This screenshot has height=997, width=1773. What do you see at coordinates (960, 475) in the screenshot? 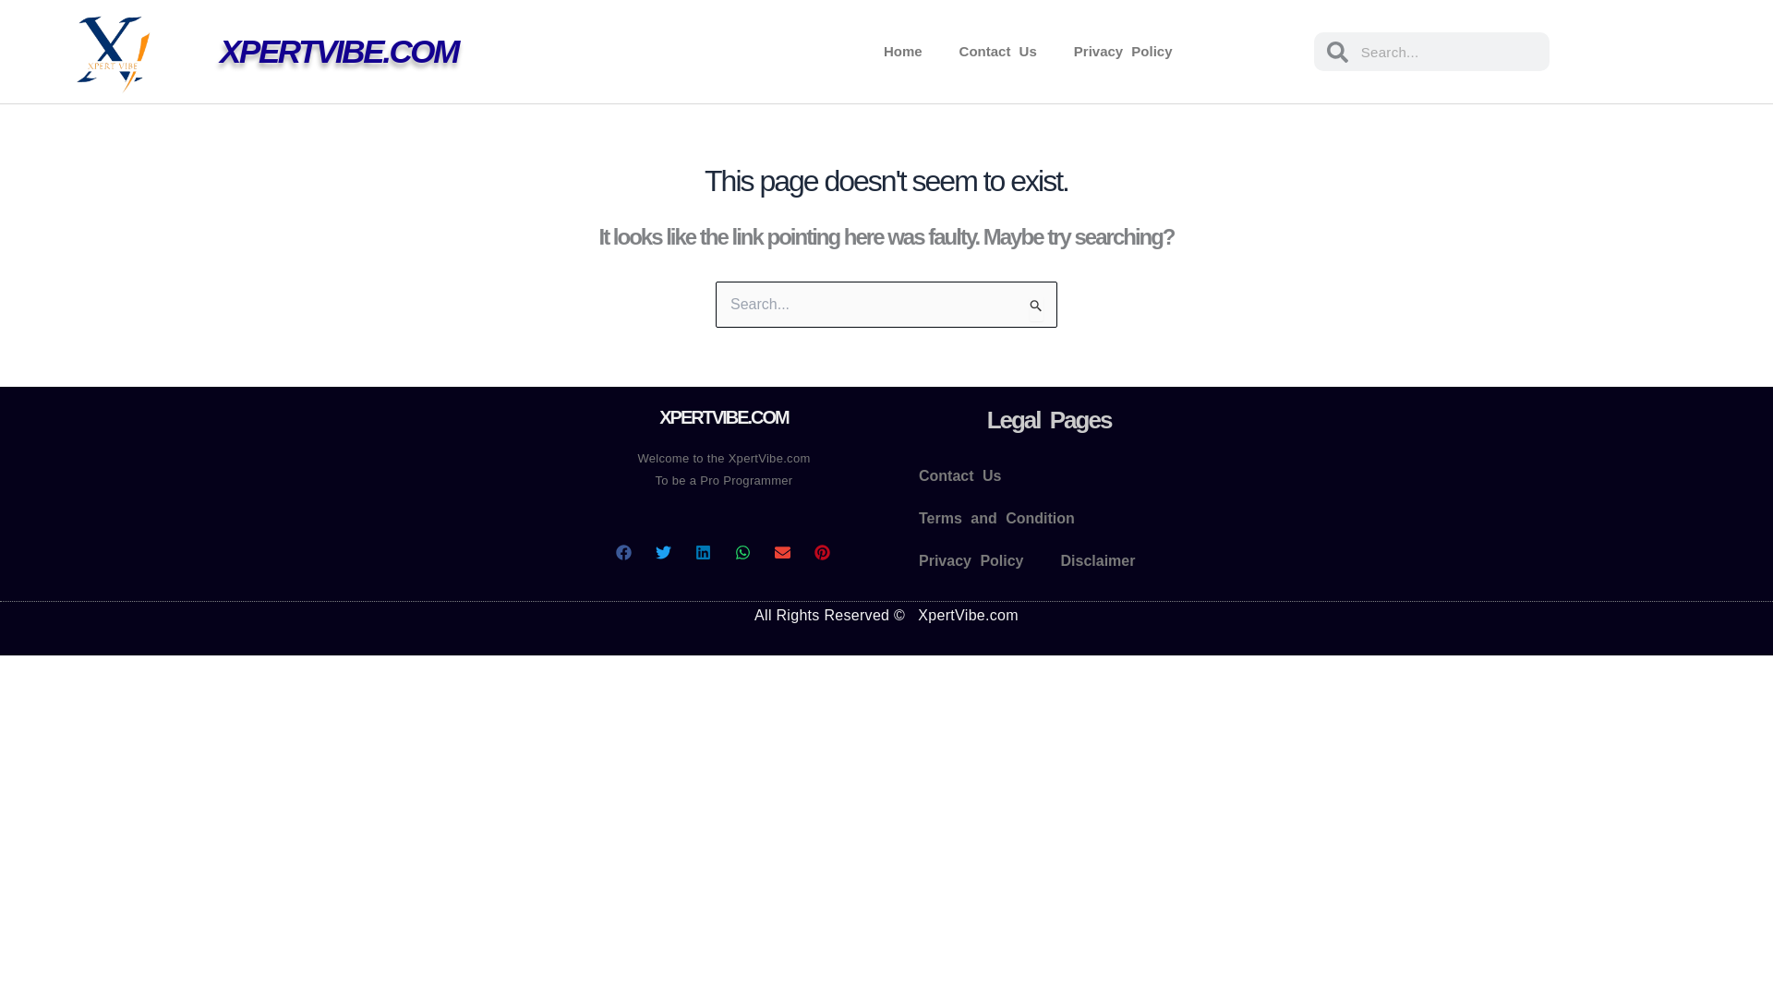
I see `Contact Us` at bounding box center [960, 475].